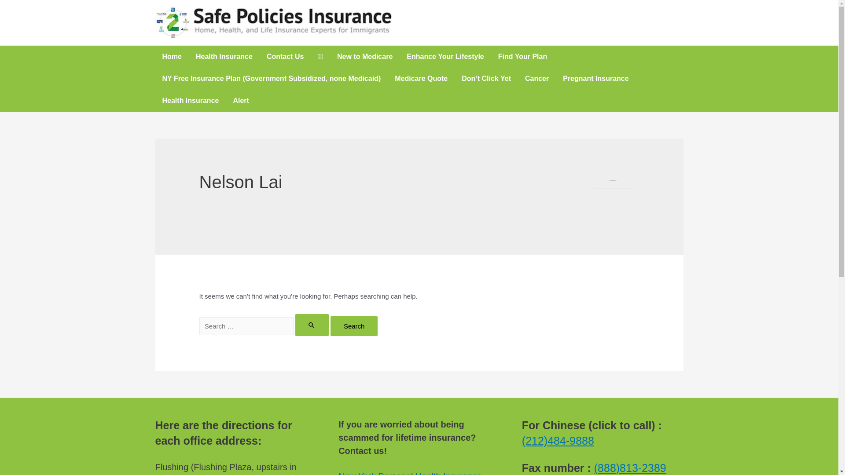 The height and width of the screenshot is (475, 845). Describe the element at coordinates (537, 79) in the screenshot. I see `Cancer` at that location.